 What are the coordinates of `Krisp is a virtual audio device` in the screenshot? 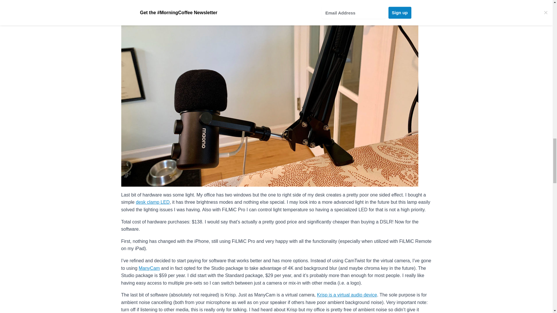 It's located at (347, 295).